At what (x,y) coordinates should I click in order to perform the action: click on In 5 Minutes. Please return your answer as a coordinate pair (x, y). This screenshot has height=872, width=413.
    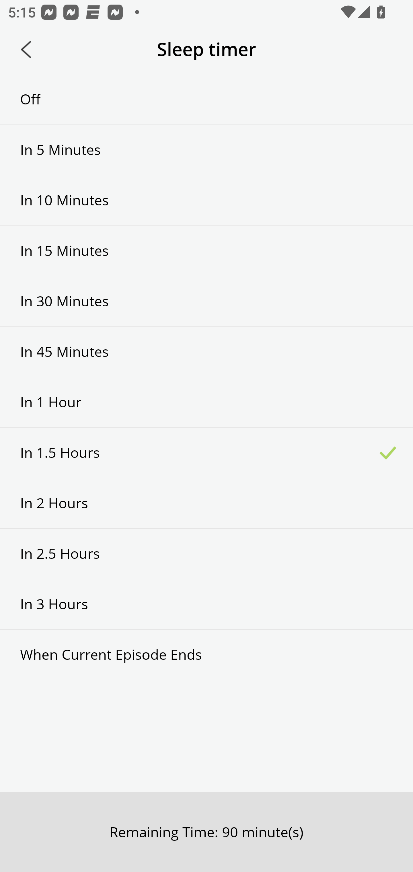
    Looking at the image, I should click on (206, 150).